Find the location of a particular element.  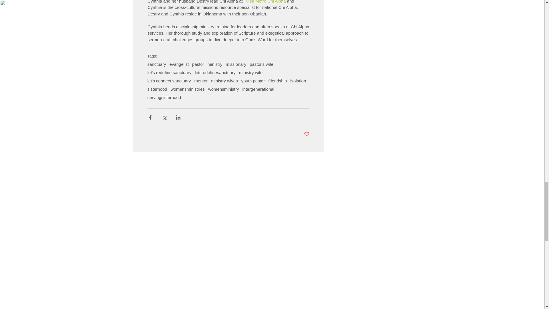

let's redefine sanctuary is located at coordinates (170, 73).